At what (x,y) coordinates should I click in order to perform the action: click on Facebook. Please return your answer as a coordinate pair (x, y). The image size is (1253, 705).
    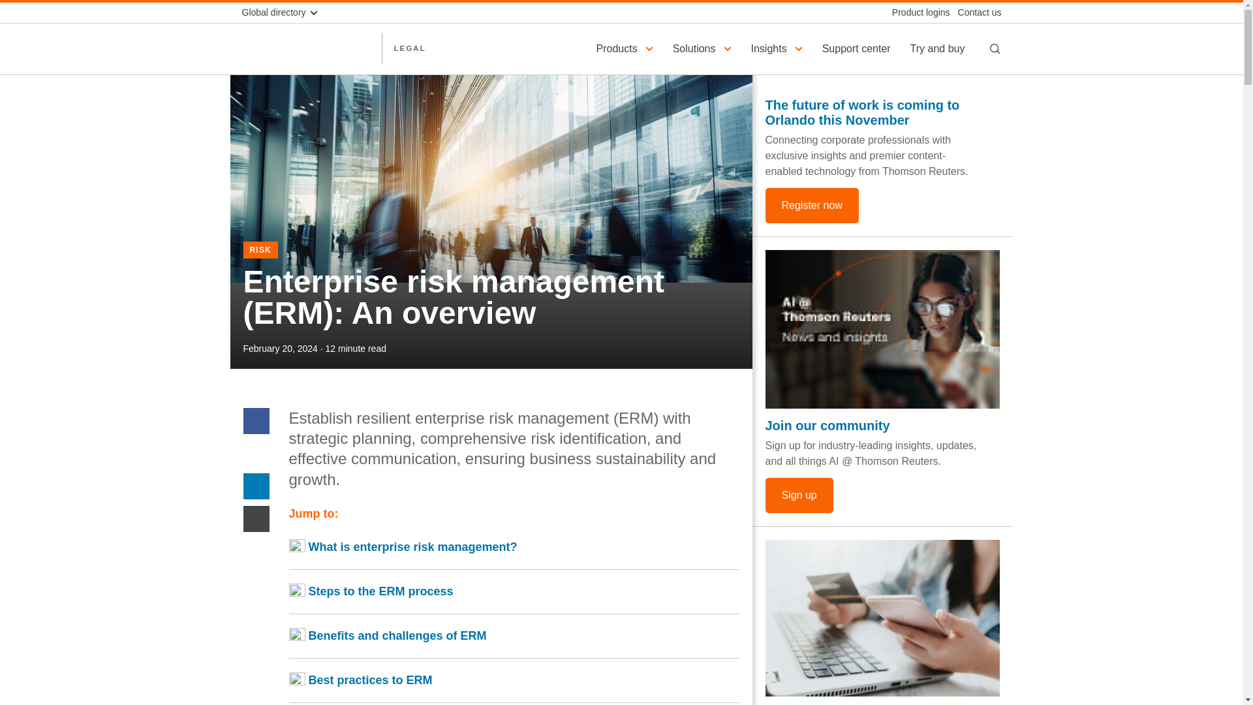
    Looking at the image, I should click on (256, 420).